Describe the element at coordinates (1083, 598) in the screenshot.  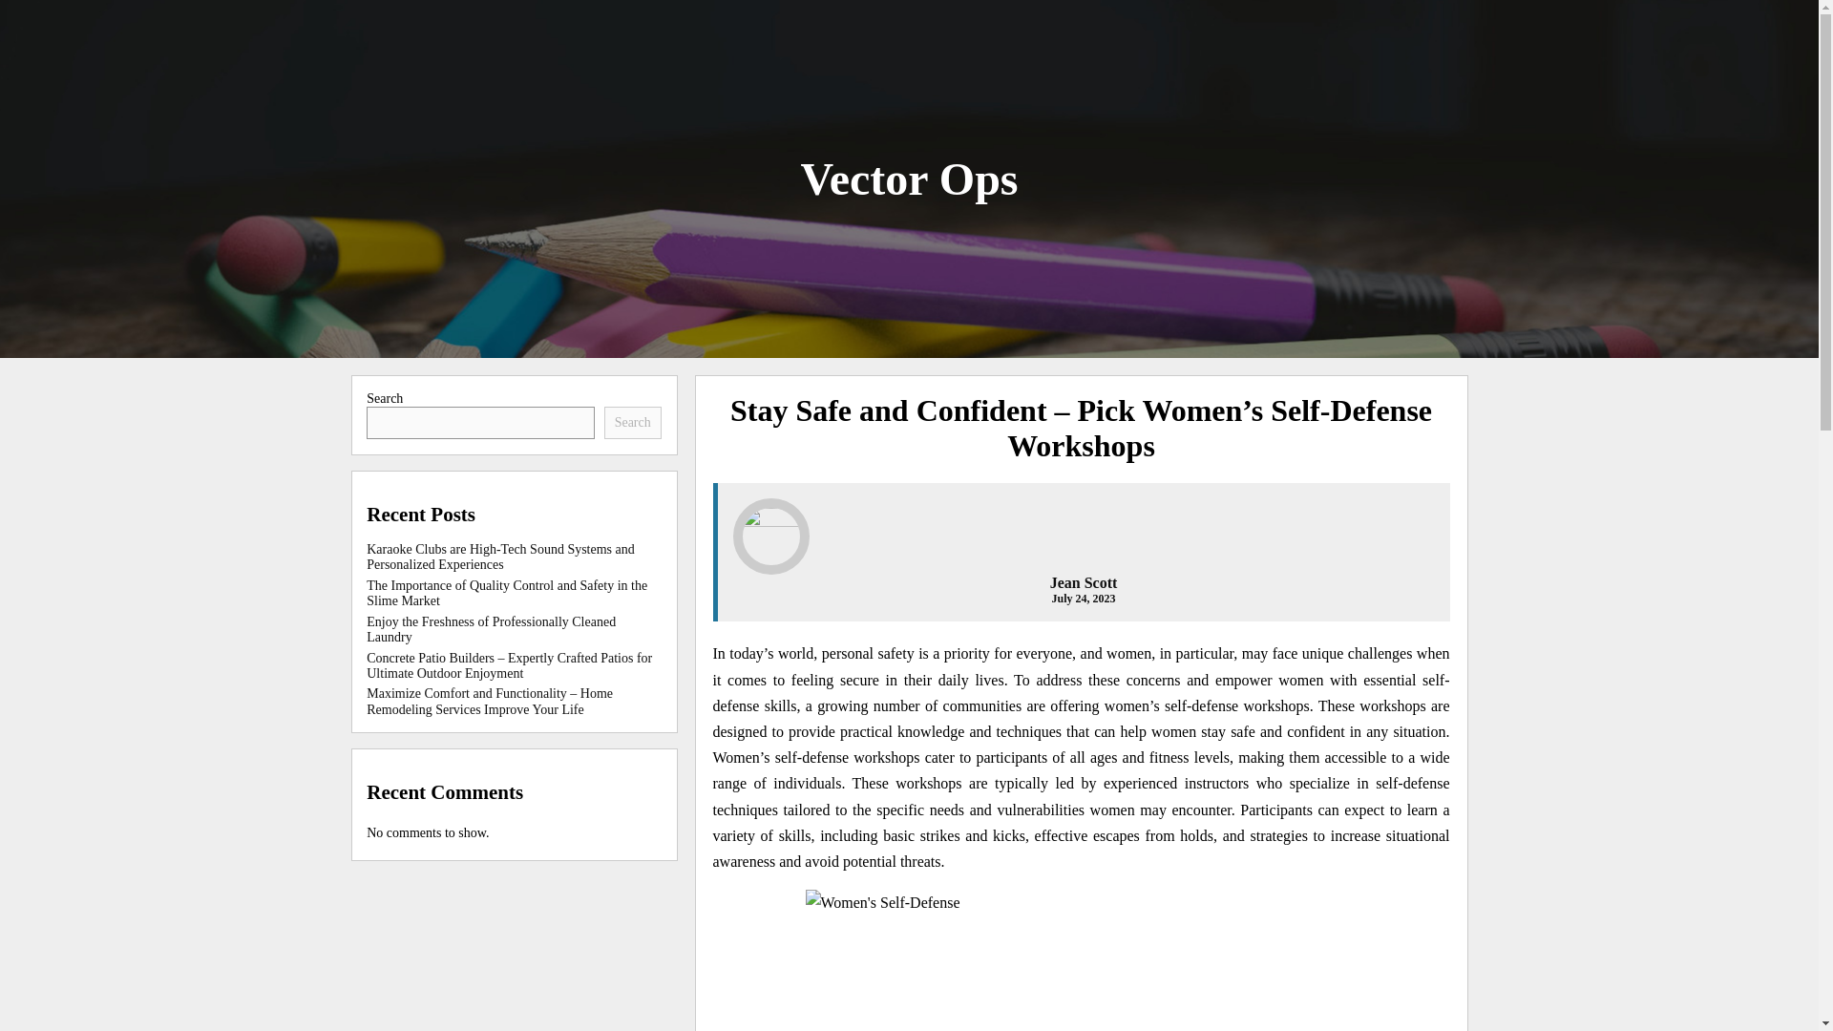
I see `July 24, 2023` at that location.